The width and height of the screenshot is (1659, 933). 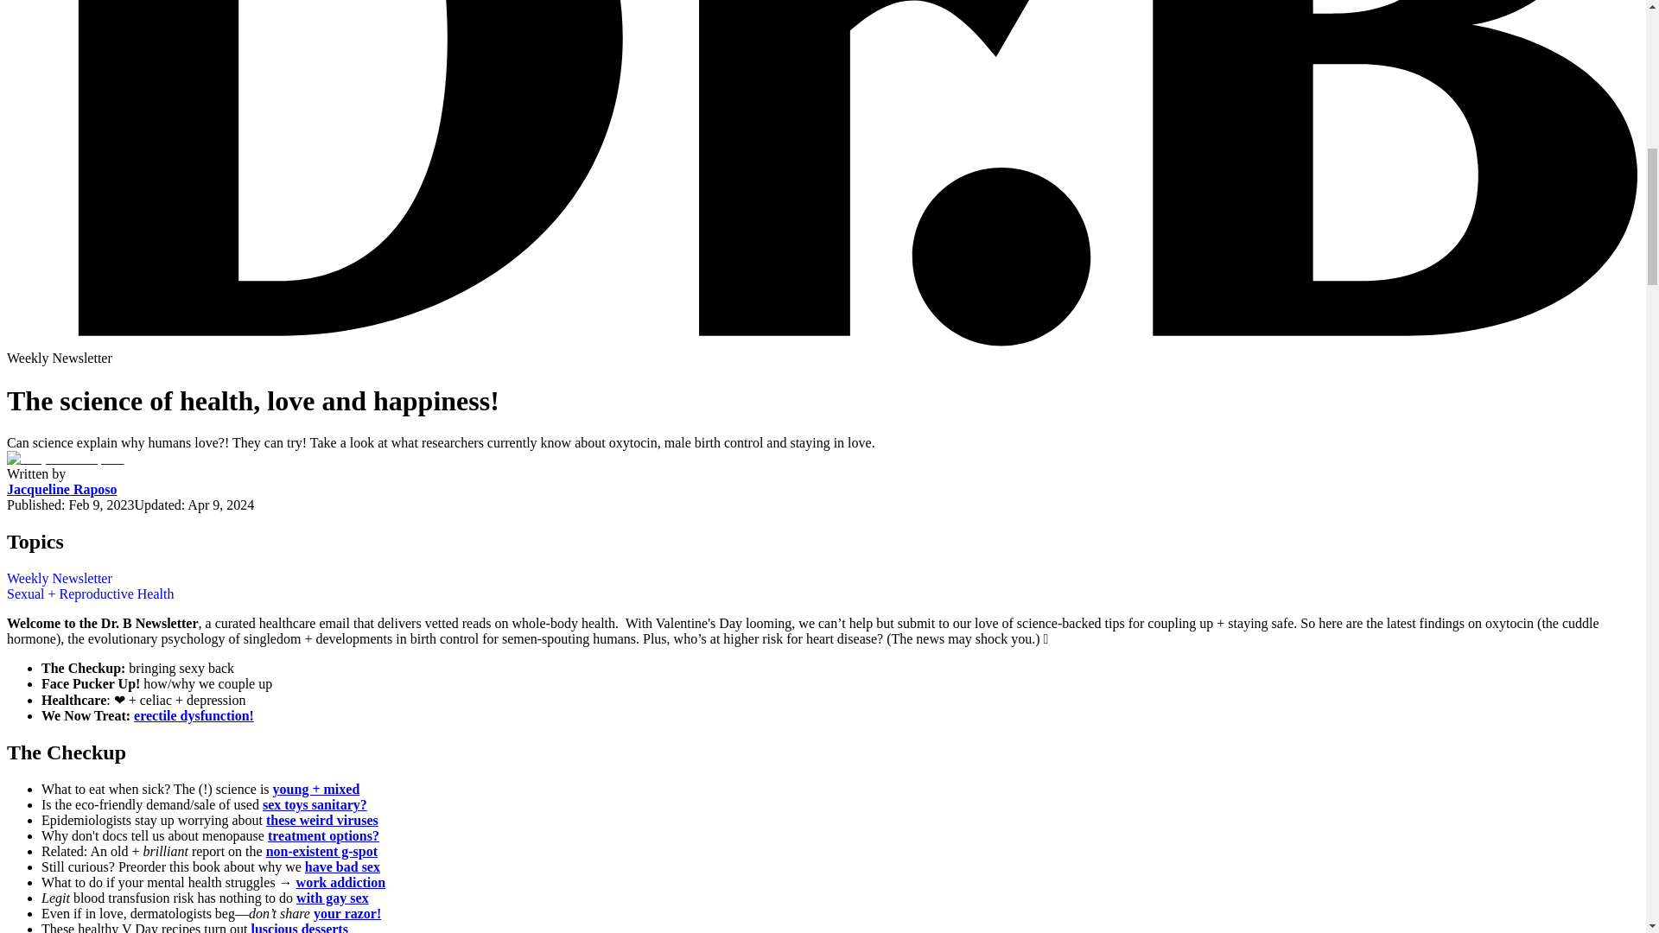 I want to click on Jacqueline Raposo, so click(x=62, y=489).